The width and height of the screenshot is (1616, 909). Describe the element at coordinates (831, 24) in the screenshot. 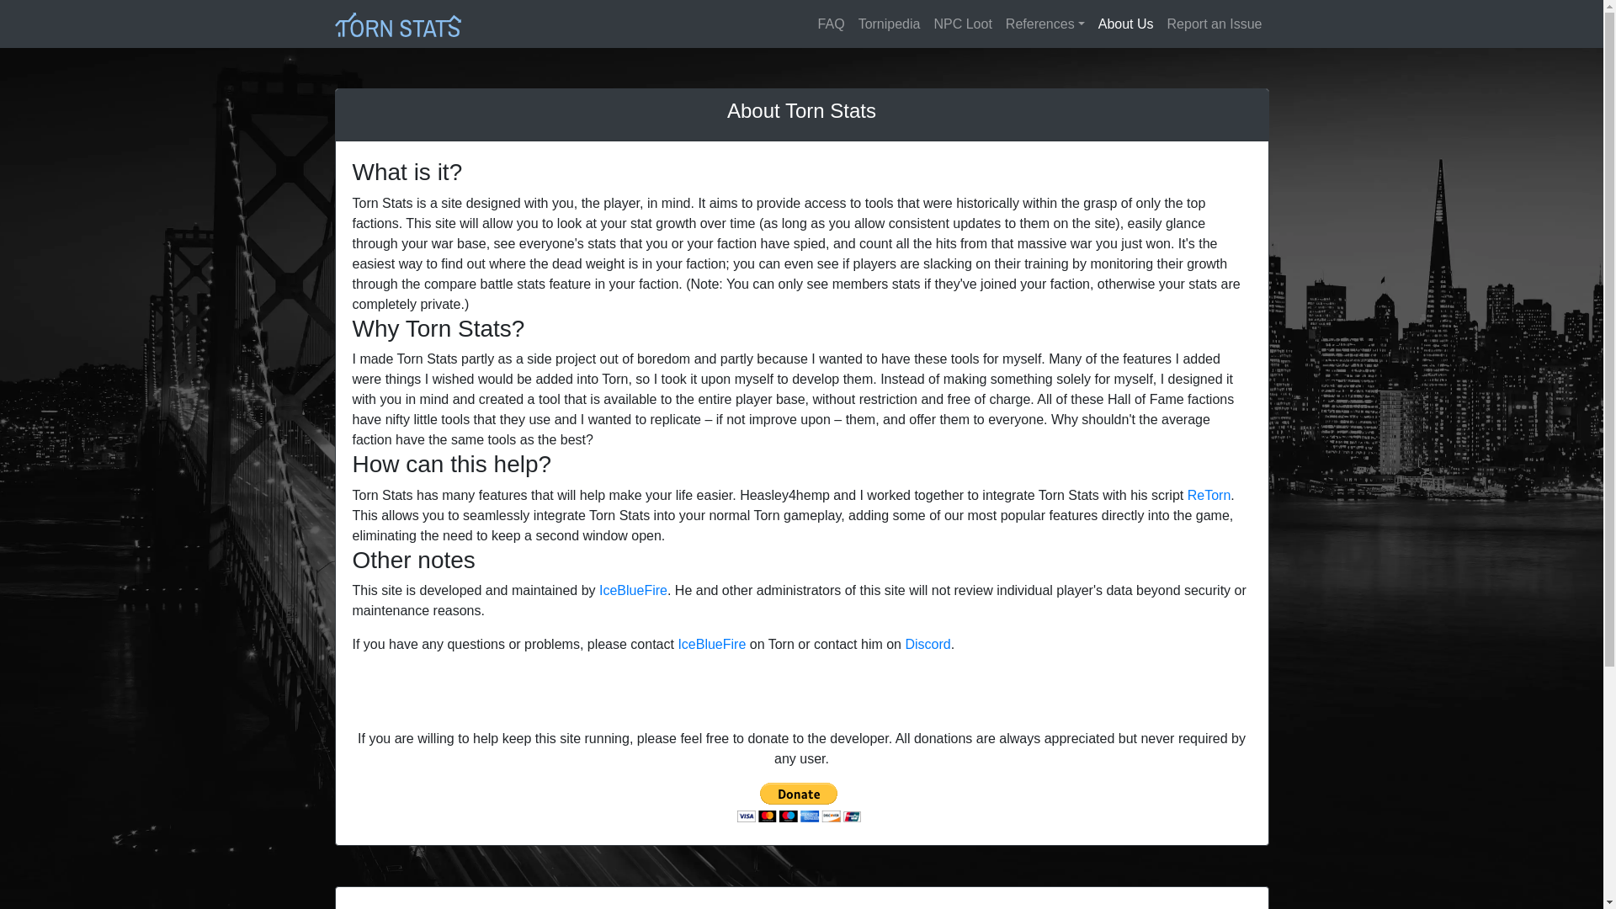

I see `FAQ` at that location.